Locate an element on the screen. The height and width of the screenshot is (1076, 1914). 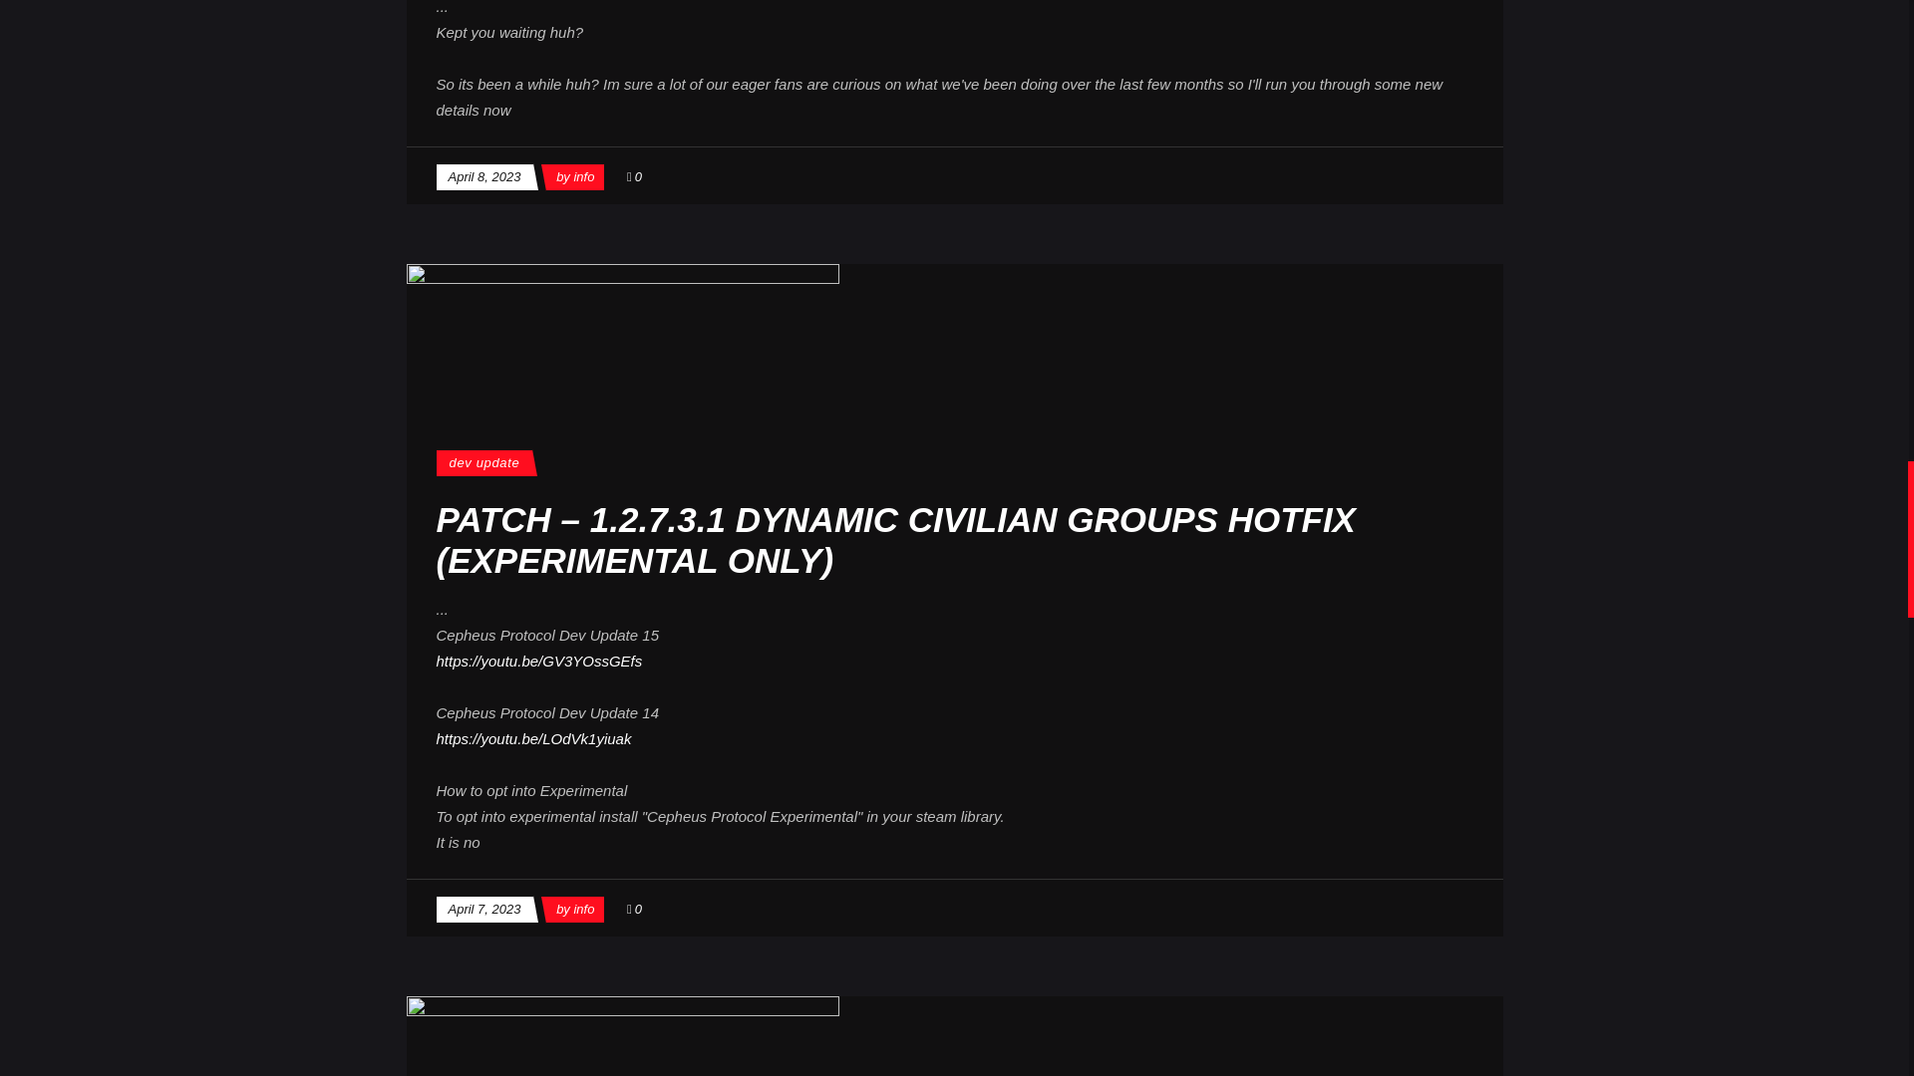
Like this is located at coordinates (634, 909).